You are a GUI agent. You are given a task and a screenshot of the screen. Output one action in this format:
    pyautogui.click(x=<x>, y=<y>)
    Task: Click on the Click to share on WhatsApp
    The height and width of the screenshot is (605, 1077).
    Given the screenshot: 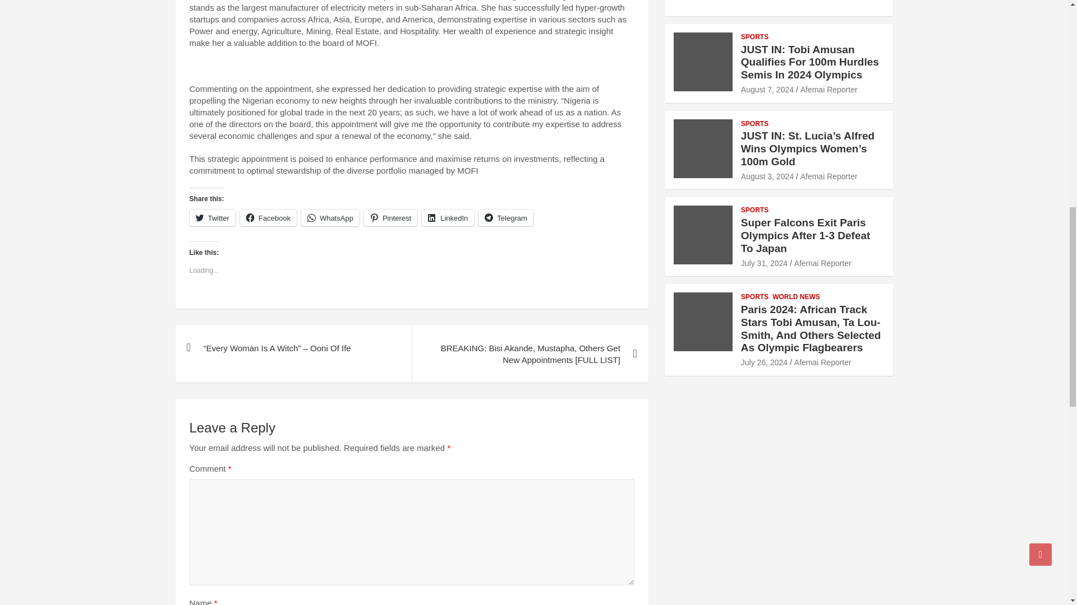 What is the action you would take?
    pyautogui.click(x=330, y=217)
    